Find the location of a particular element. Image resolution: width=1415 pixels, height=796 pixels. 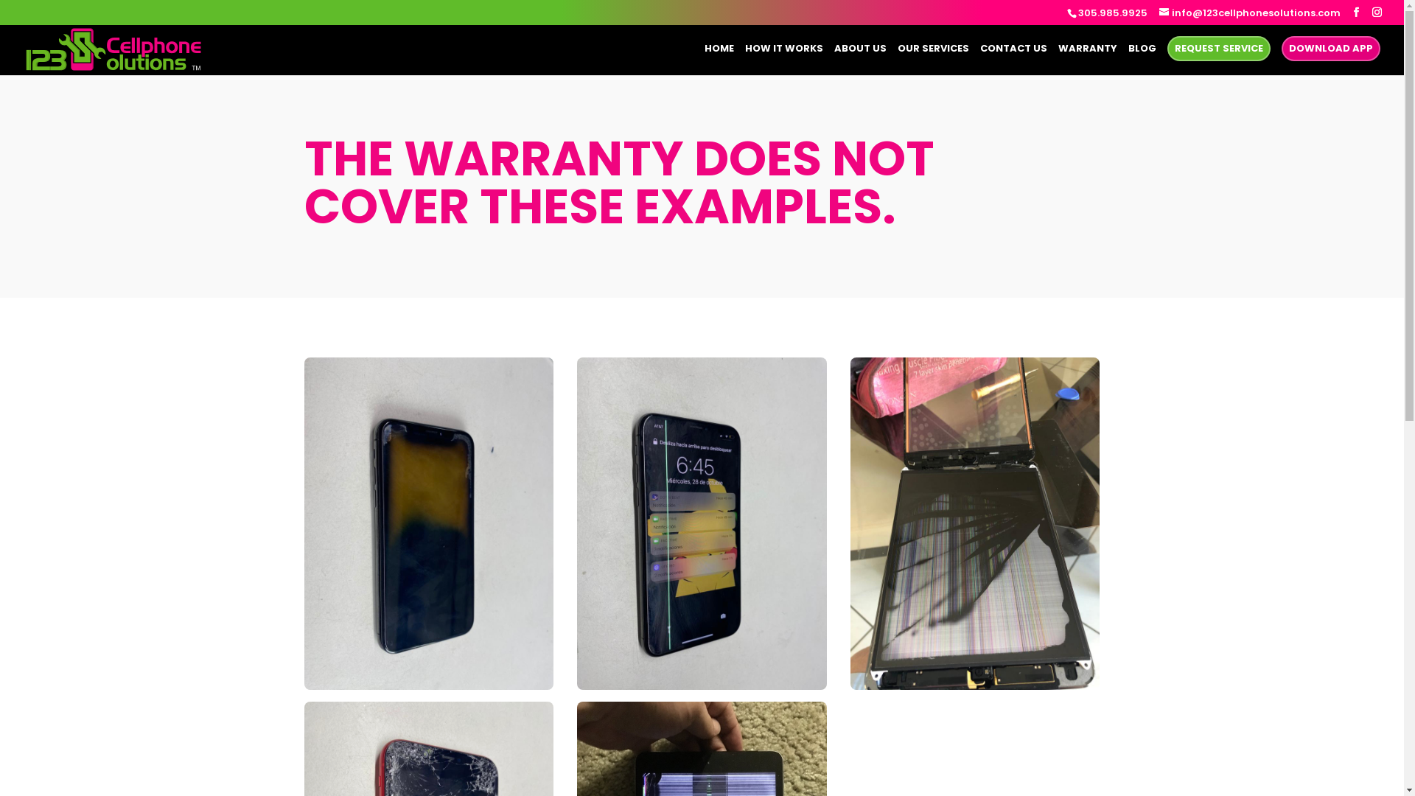

no-warranty-02 is located at coordinates (702, 523).